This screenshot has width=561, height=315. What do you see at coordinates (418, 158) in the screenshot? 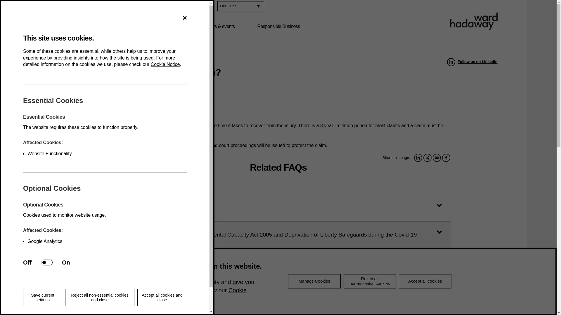
I see `Share this article on LinkedIn` at bounding box center [418, 158].